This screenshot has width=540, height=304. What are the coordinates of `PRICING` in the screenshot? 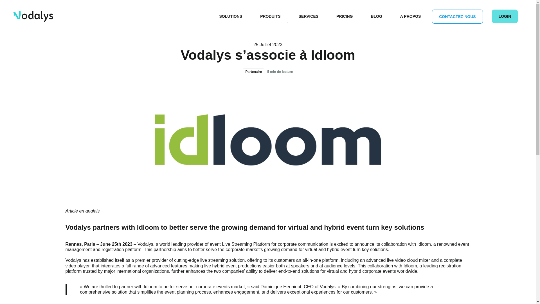 It's located at (344, 16).